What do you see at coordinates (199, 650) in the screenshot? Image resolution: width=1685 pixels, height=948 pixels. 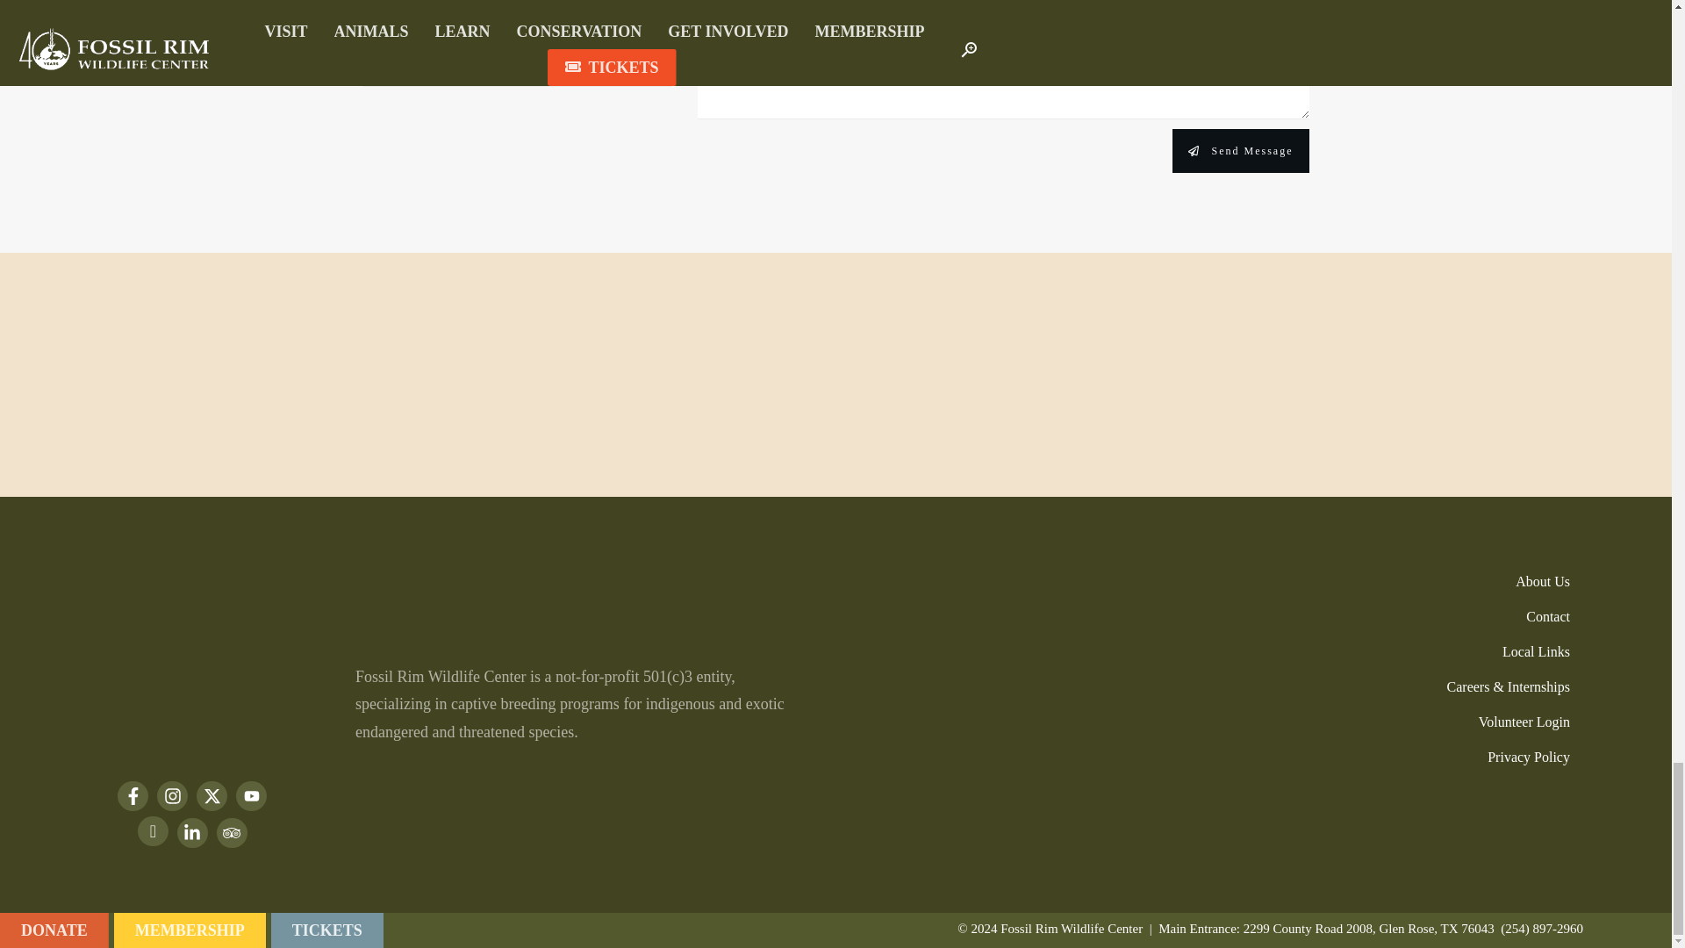 I see `WebFooter40th` at bounding box center [199, 650].